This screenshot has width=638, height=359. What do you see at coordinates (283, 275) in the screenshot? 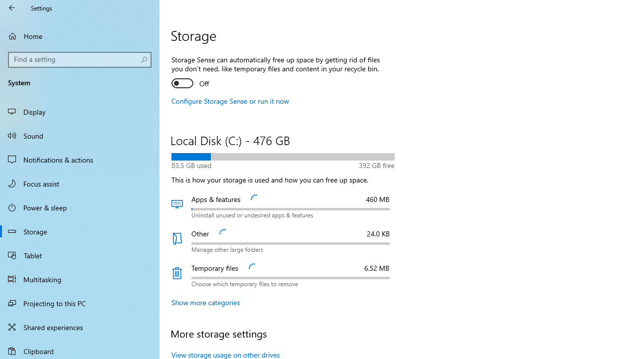
I see `Temporary files` at bounding box center [283, 275].